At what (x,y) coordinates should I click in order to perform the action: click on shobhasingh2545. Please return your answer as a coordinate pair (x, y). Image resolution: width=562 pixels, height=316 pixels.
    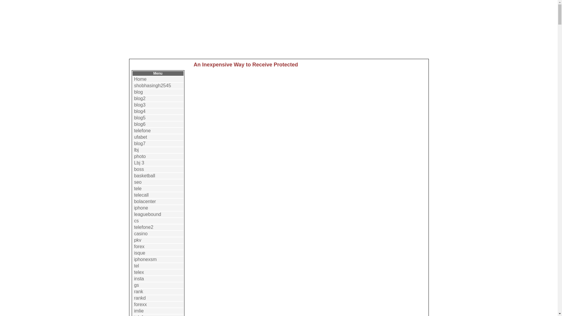
    Looking at the image, I should click on (152, 85).